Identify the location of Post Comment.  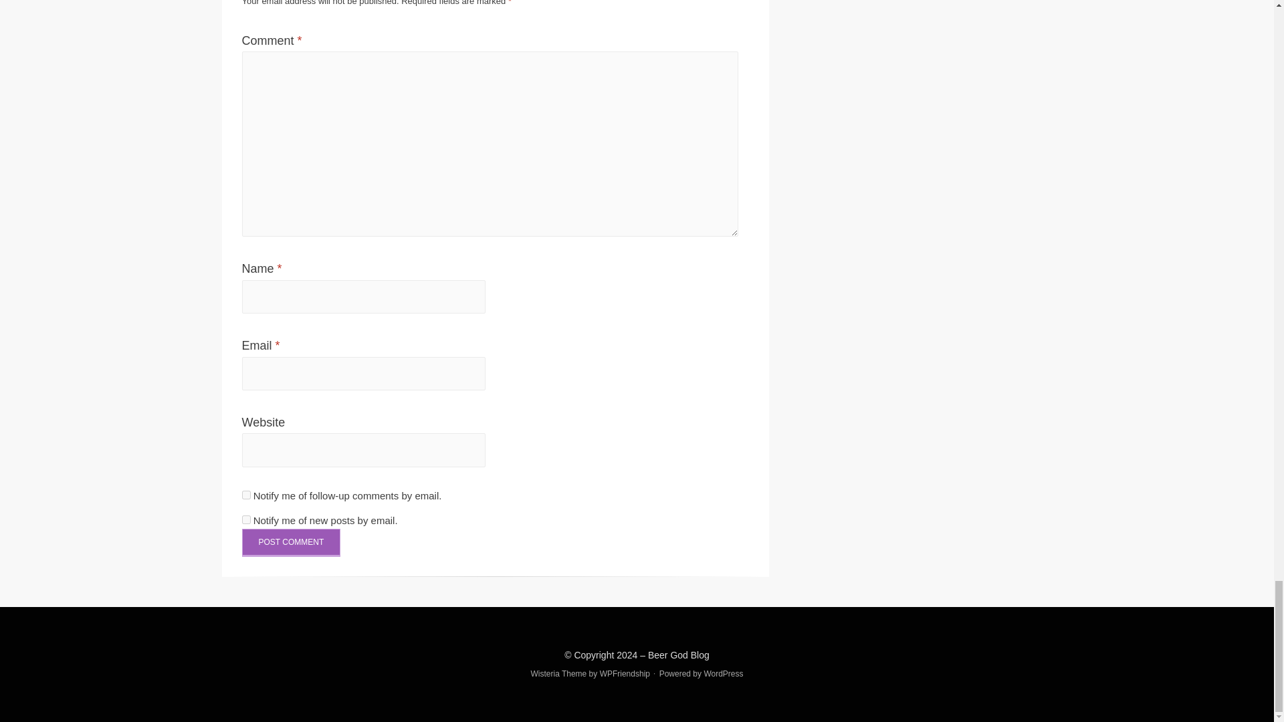
(292, 542).